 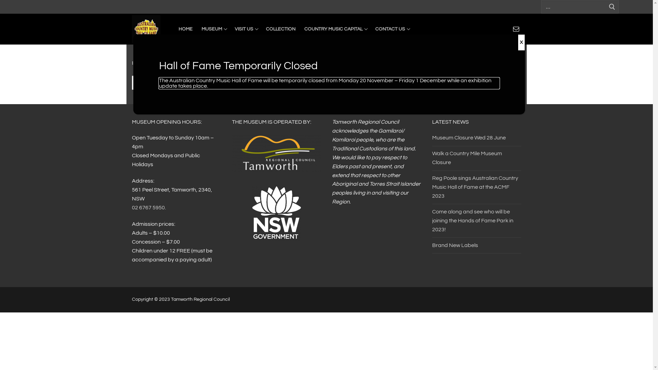 I want to click on COUNTRY MUSIC CAPITAL
 , so click(x=335, y=29).